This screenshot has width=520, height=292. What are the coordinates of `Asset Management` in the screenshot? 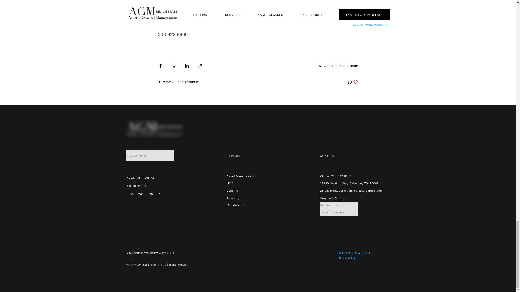 It's located at (353, 82).